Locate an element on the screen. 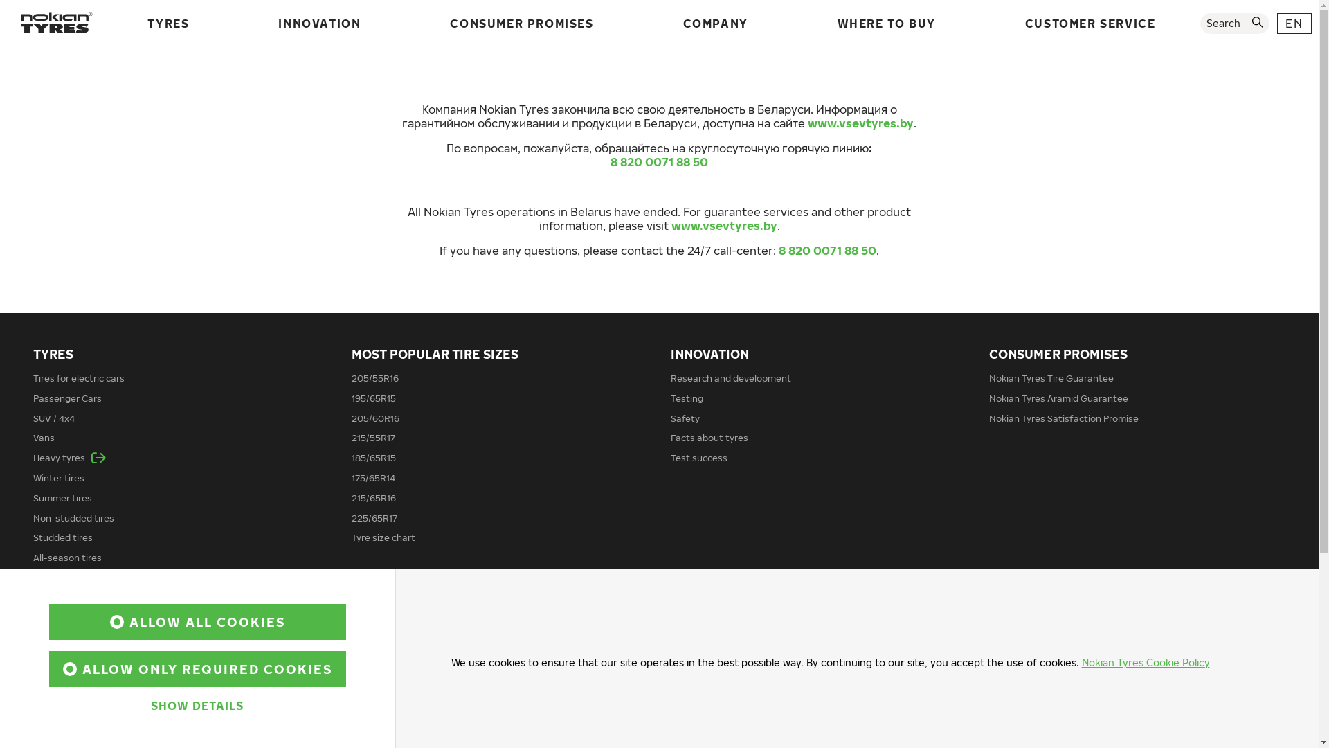 The image size is (1329, 748). ALLOW ALL COOKIES is located at coordinates (198, 622).